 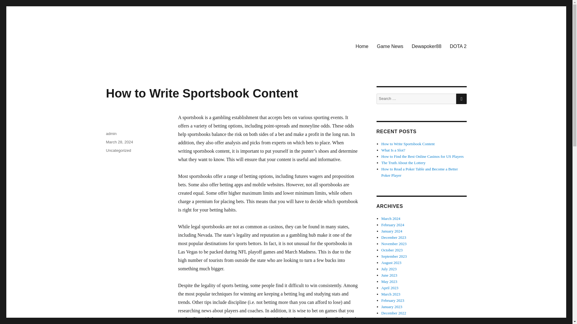 What do you see at coordinates (408, 144) in the screenshot?
I see `How to Write Sportsbook Content` at bounding box center [408, 144].